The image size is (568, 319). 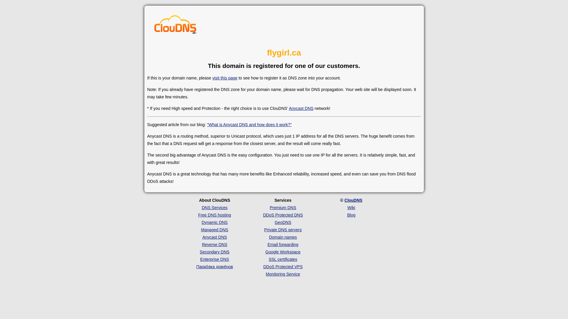 What do you see at coordinates (283, 274) in the screenshot?
I see `Monitoring Service` at bounding box center [283, 274].